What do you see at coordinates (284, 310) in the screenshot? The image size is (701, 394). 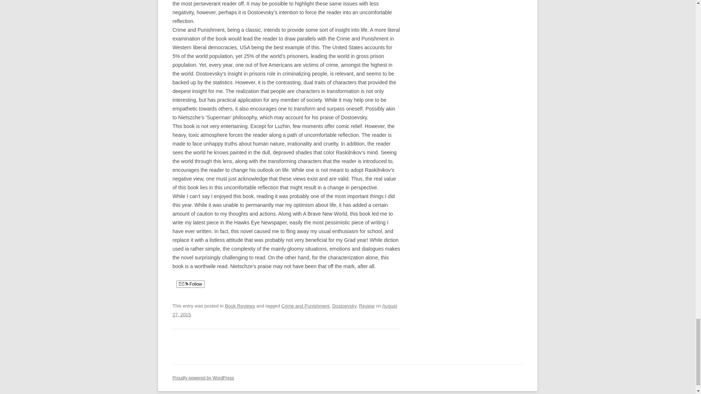 I see `13:52` at bounding box center [284, 310].